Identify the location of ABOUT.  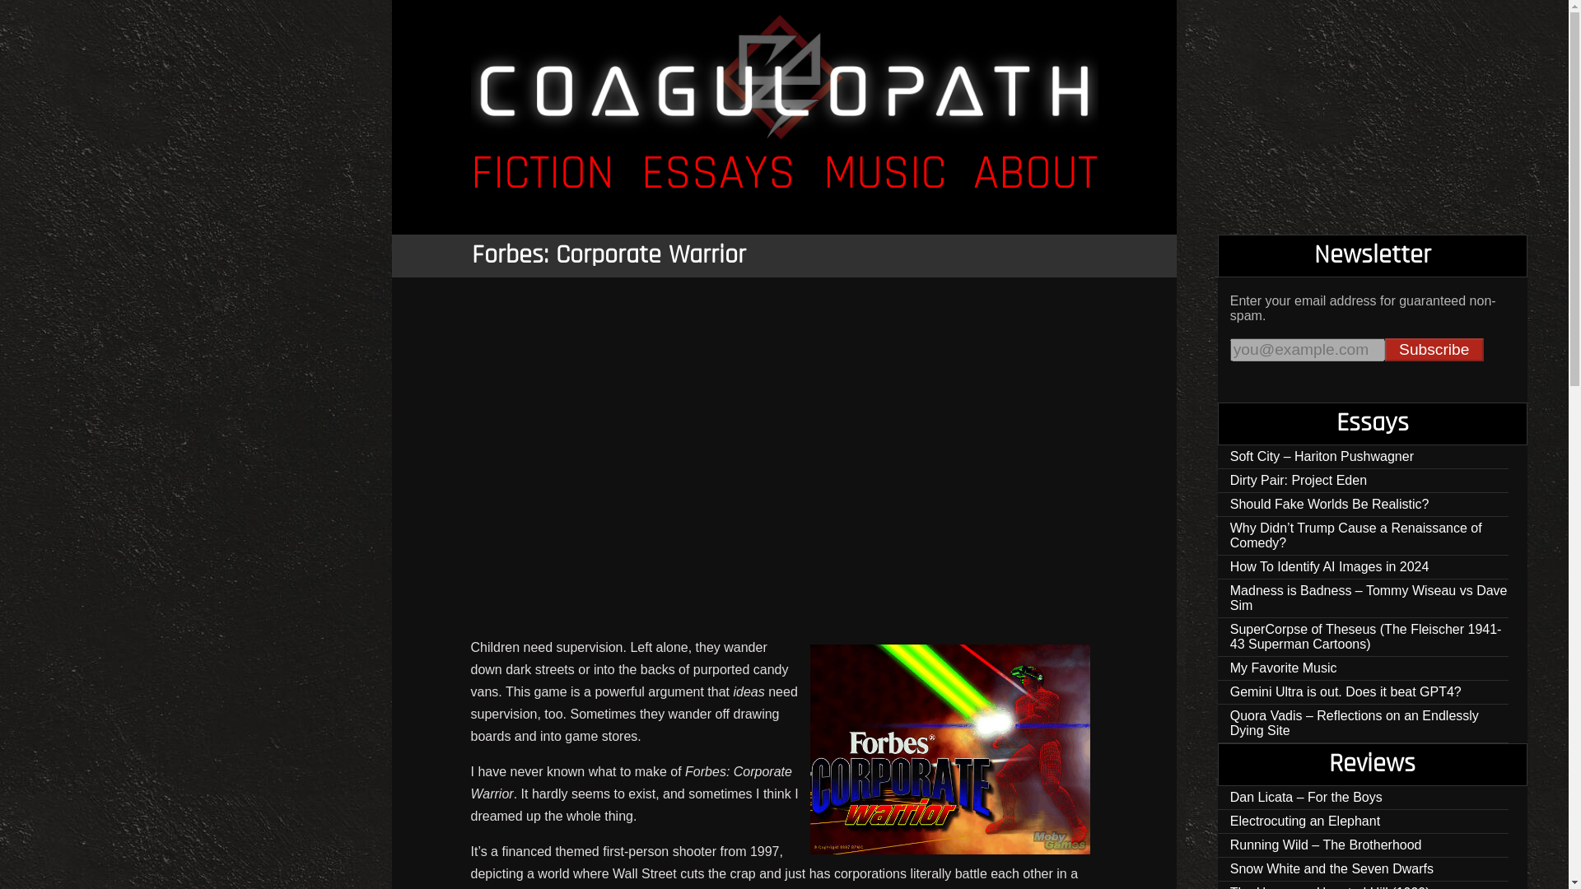
(1035, 175).